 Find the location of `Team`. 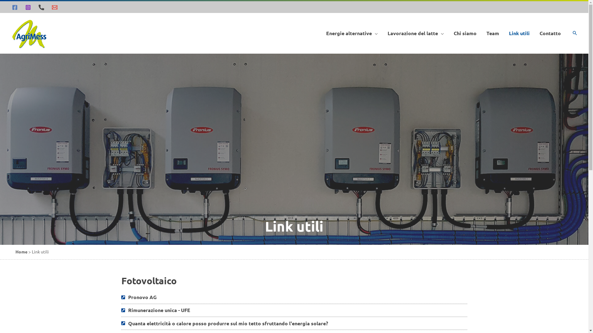

Team is located at coordinates (493, 33).